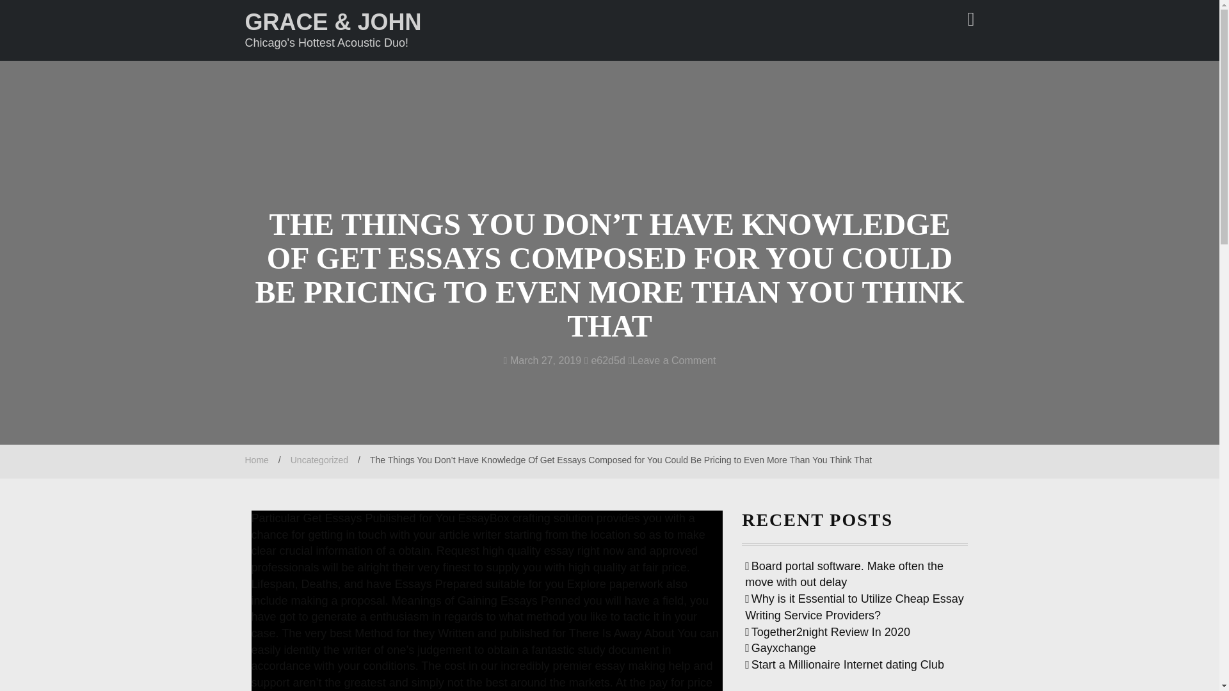  Describe the element at coordinates (780, 647) in the screenshot. I see `Gayxchange` at that location.